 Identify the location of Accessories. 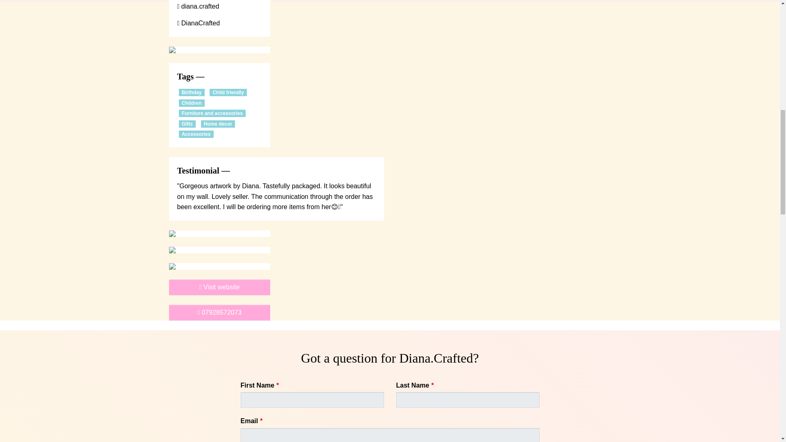
(196, 134).